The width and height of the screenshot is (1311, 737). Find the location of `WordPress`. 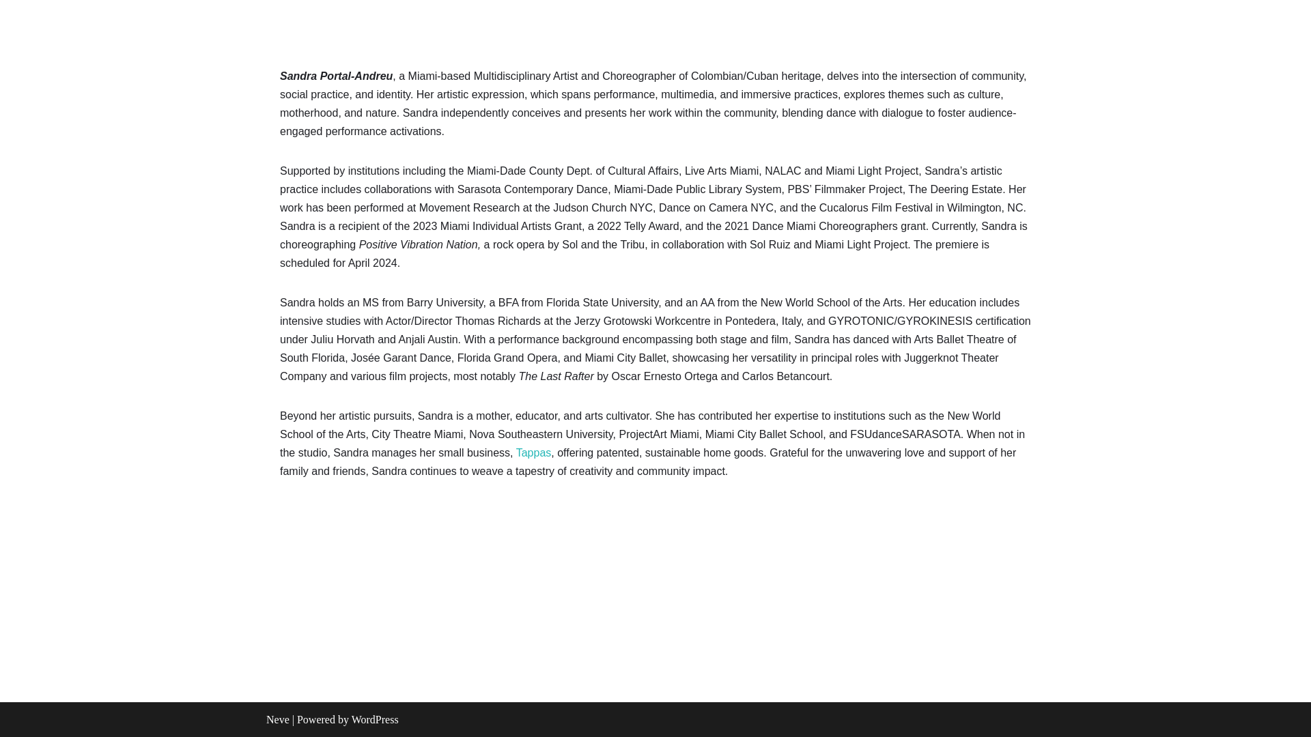

WordPress is located at coordinates (374, 719).